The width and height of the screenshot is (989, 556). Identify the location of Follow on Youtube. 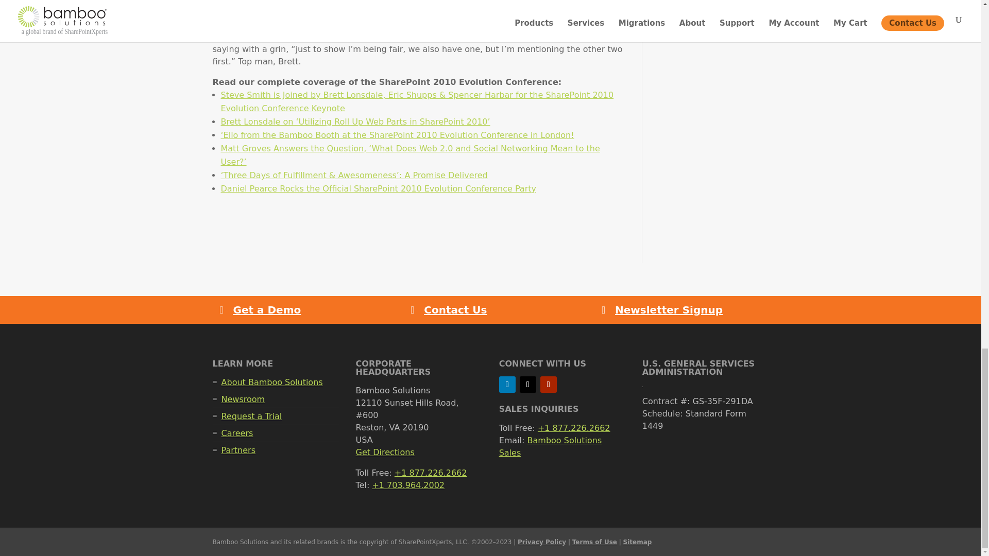
(548, 384).